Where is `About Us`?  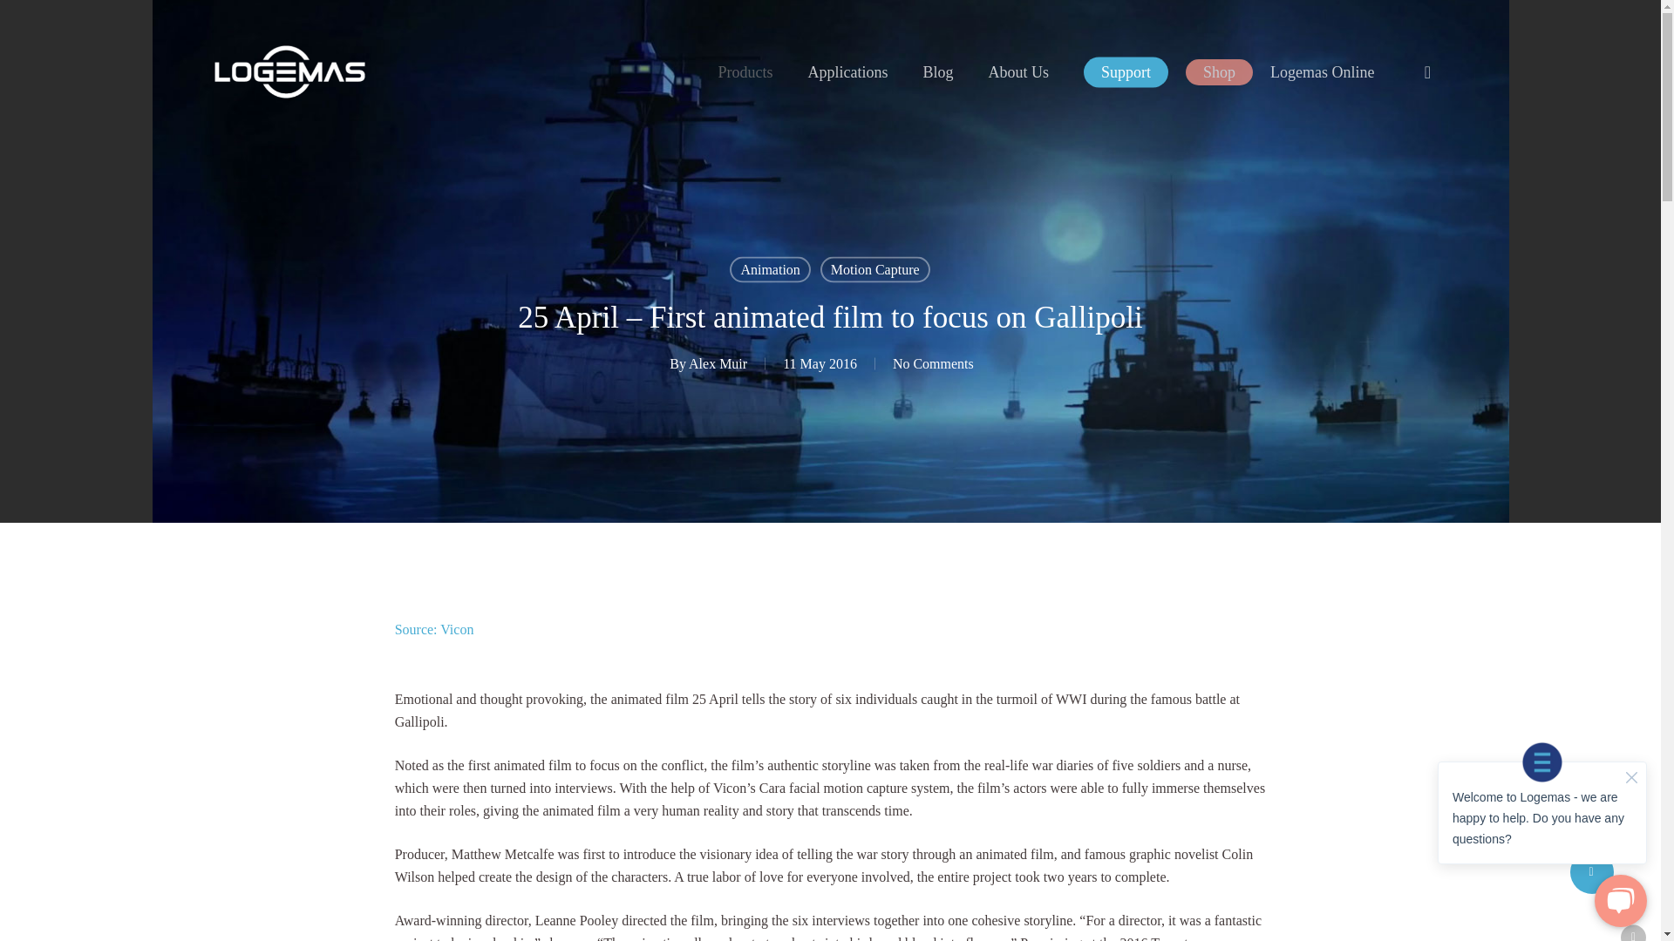 About Us is located at coordinates (1018, 71).